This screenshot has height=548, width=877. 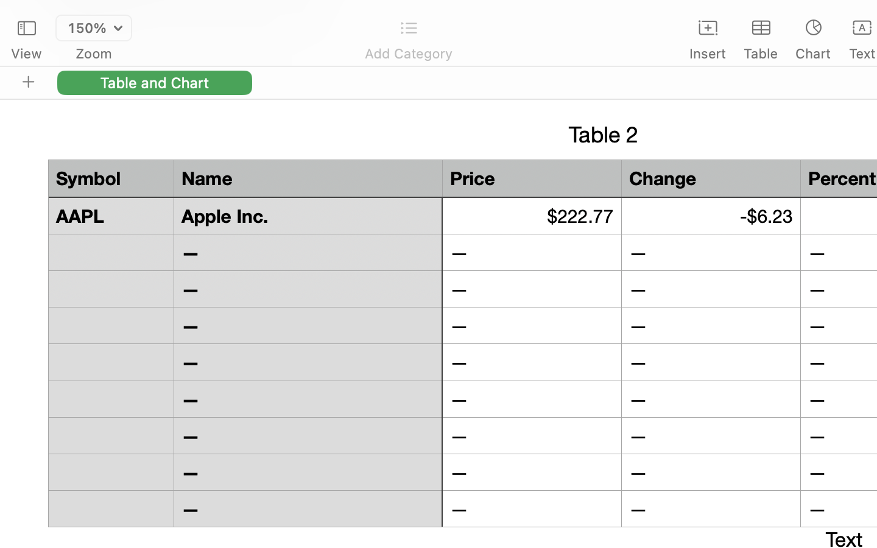 I want to click on Zoom, so click(x=94, y=54).